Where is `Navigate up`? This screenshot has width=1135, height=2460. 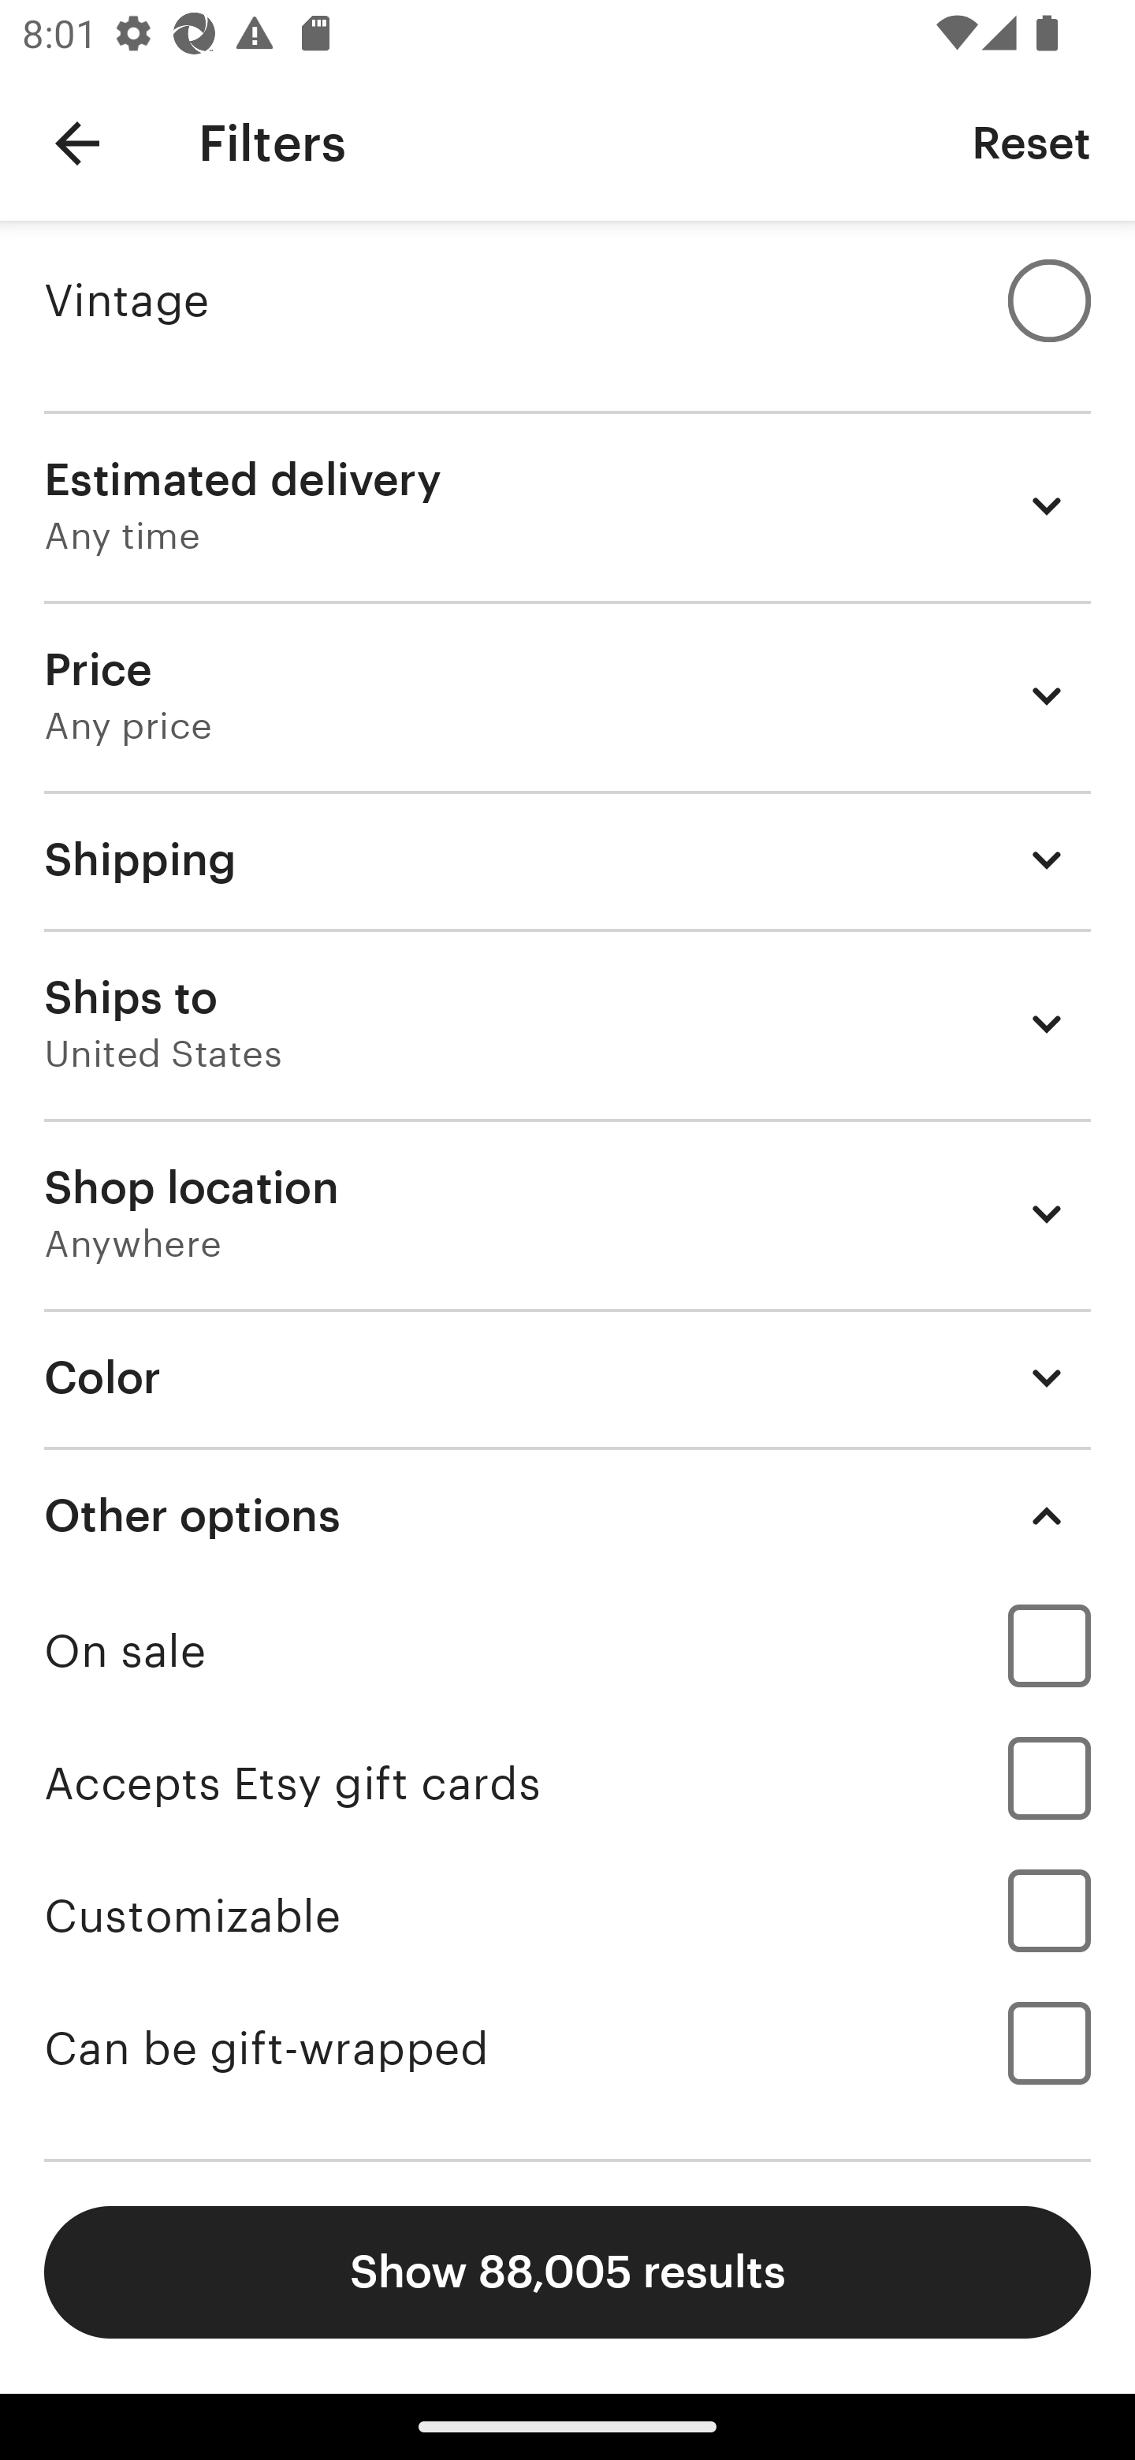
Navigate up is located at coordinates (77, 143).